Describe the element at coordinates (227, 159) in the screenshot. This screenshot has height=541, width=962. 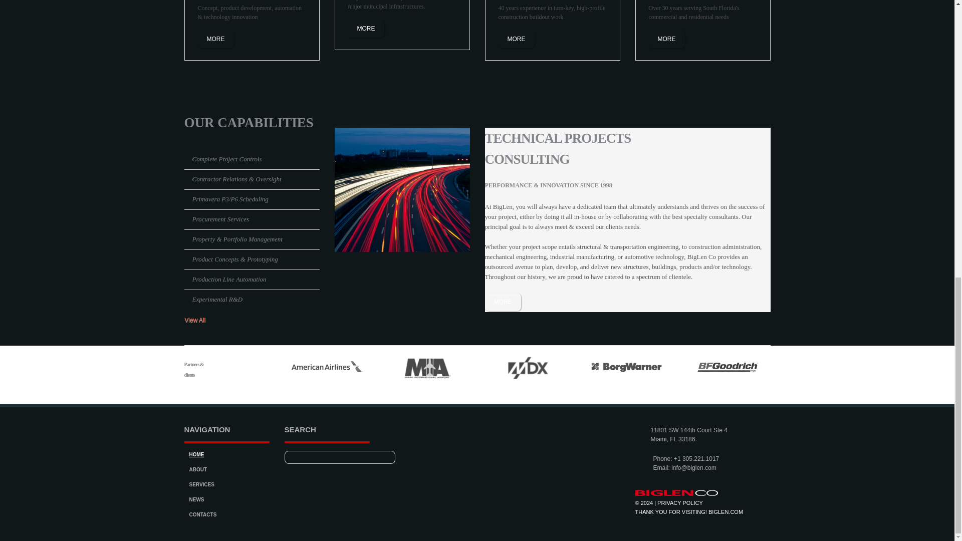
I see `Complete Project Controls` at that location.